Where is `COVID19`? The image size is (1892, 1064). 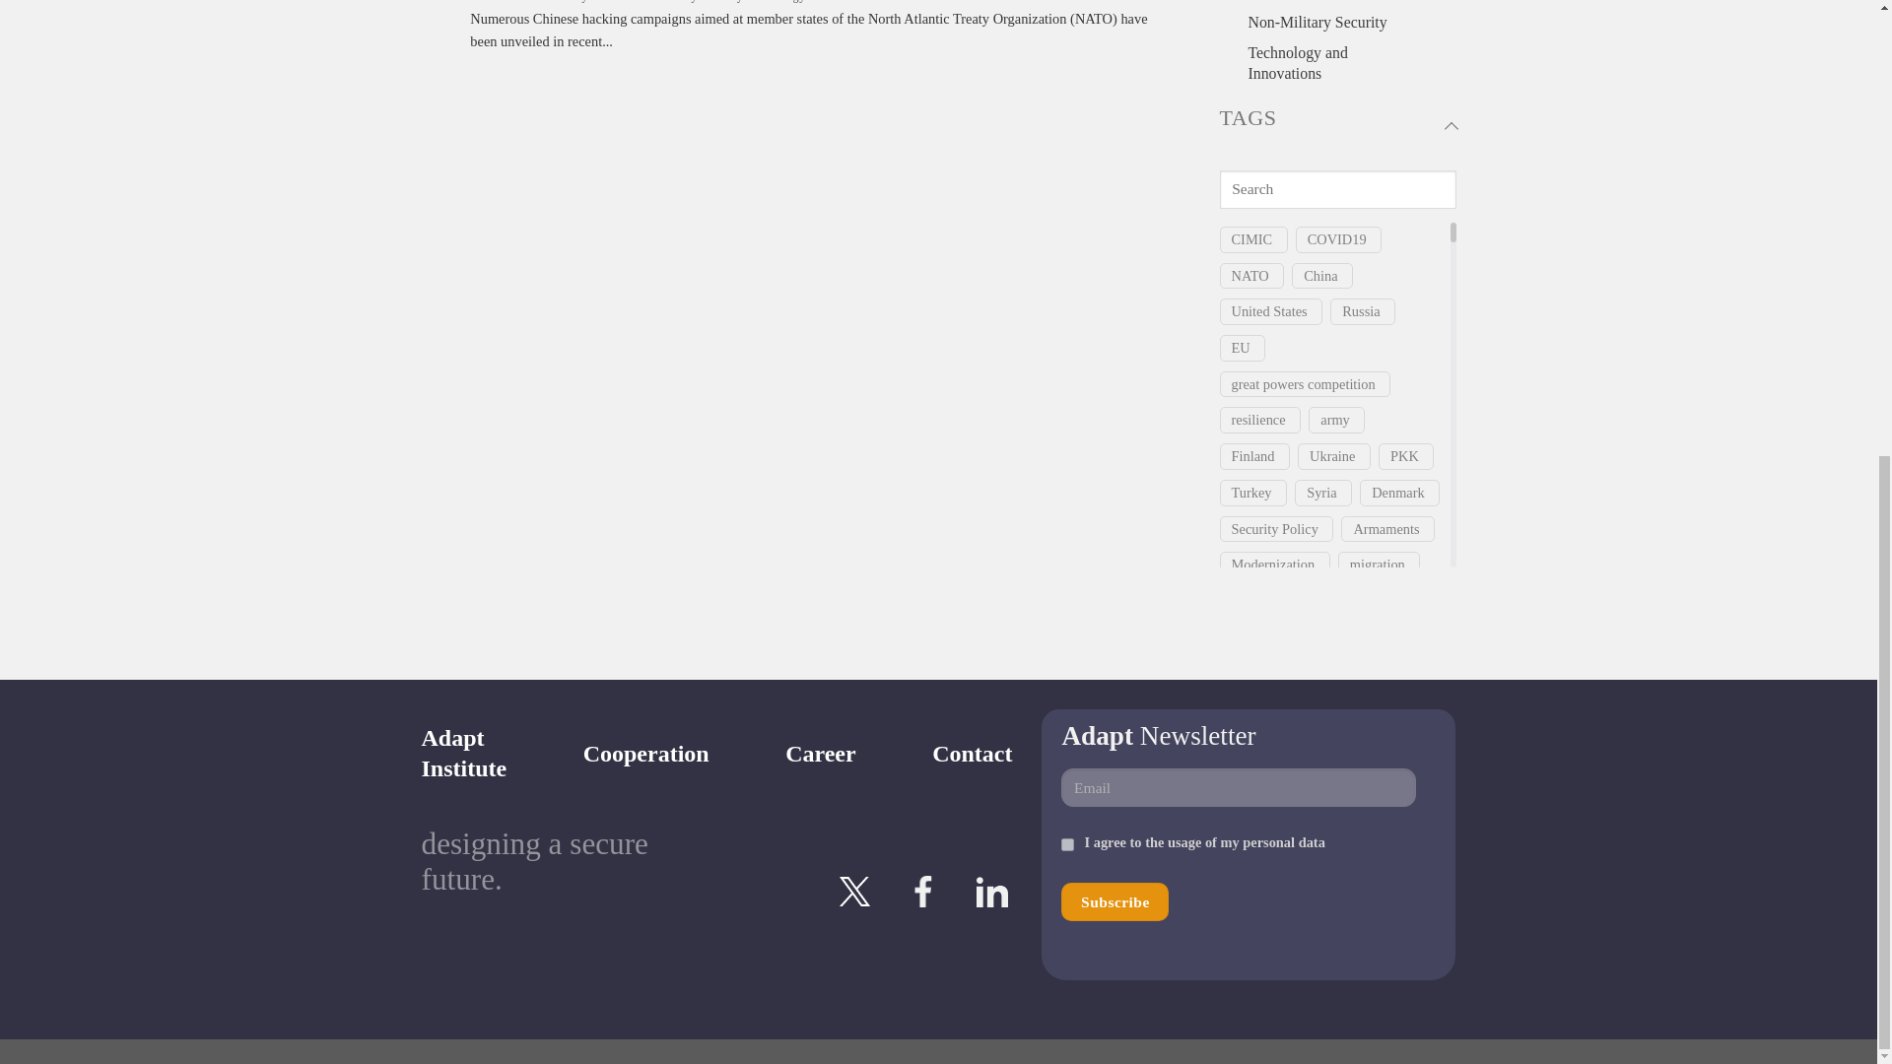 COVID19 is located at coordinates (1336, 239).